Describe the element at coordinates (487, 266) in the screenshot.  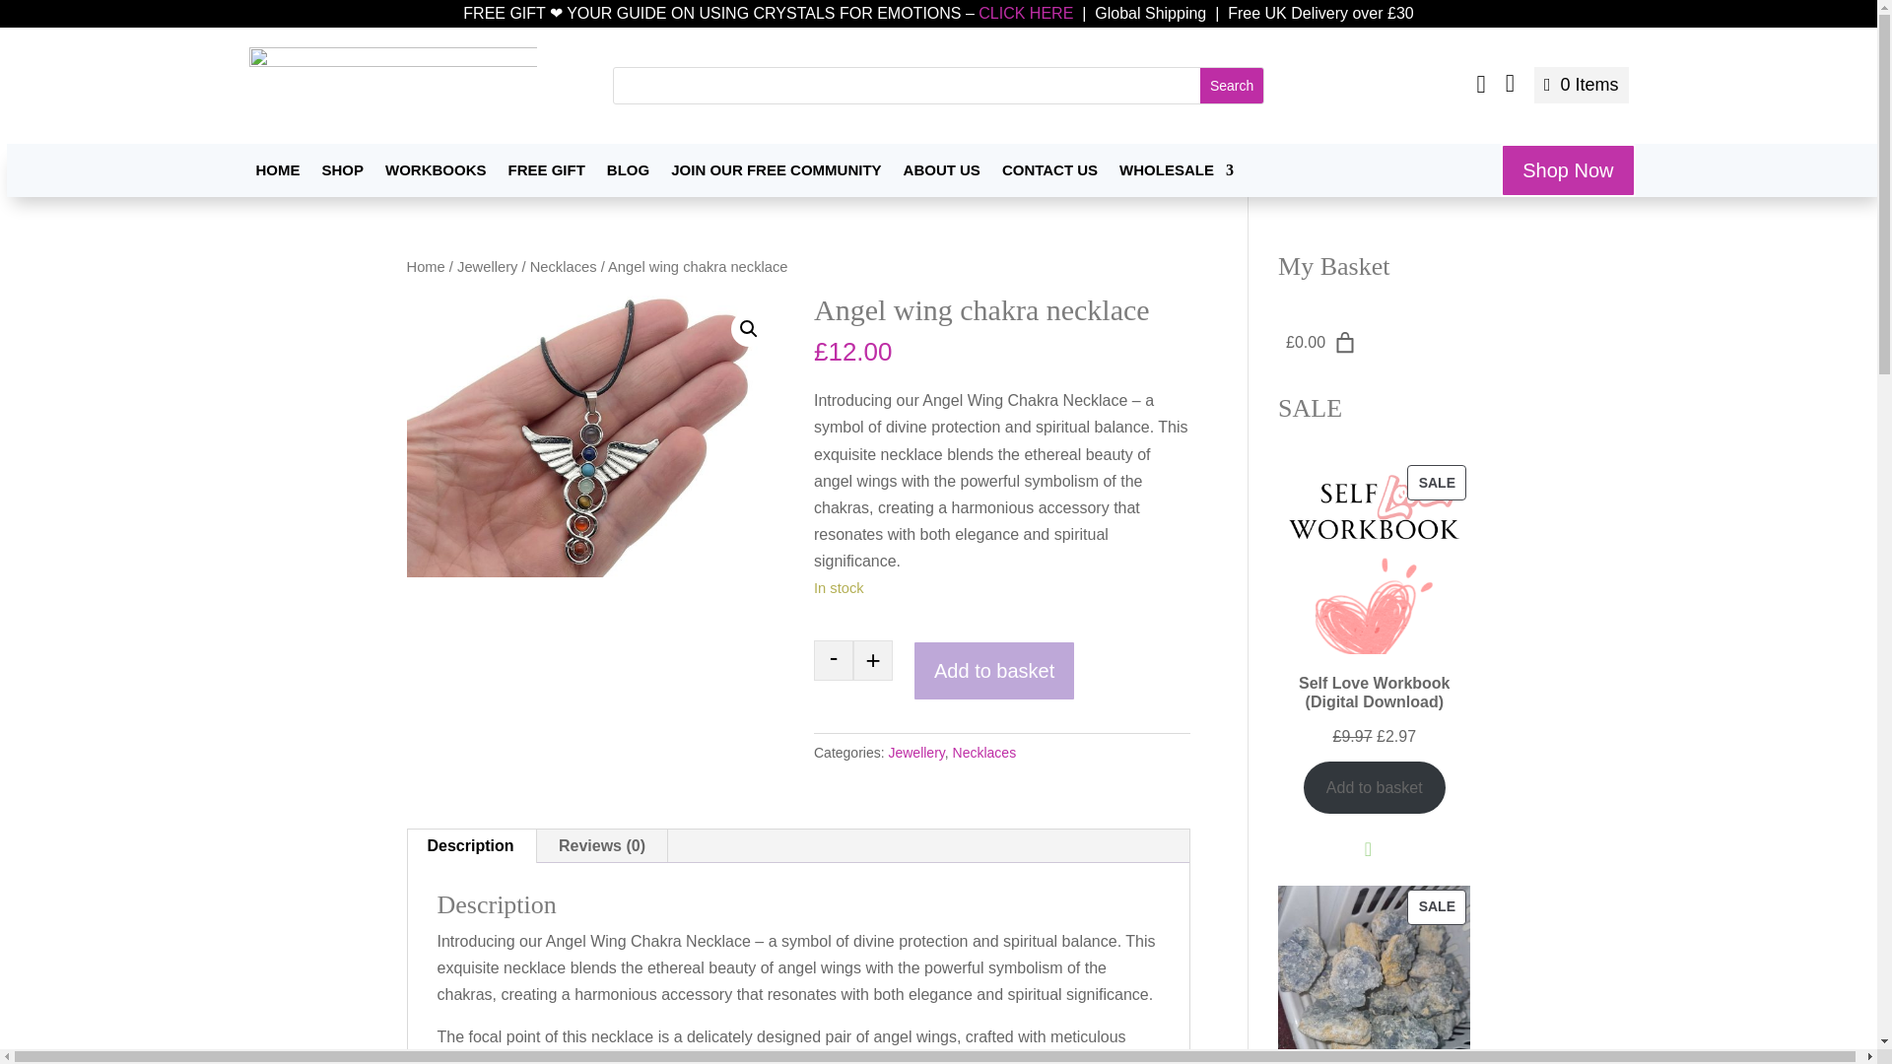
I see `Jewellery` at that location.